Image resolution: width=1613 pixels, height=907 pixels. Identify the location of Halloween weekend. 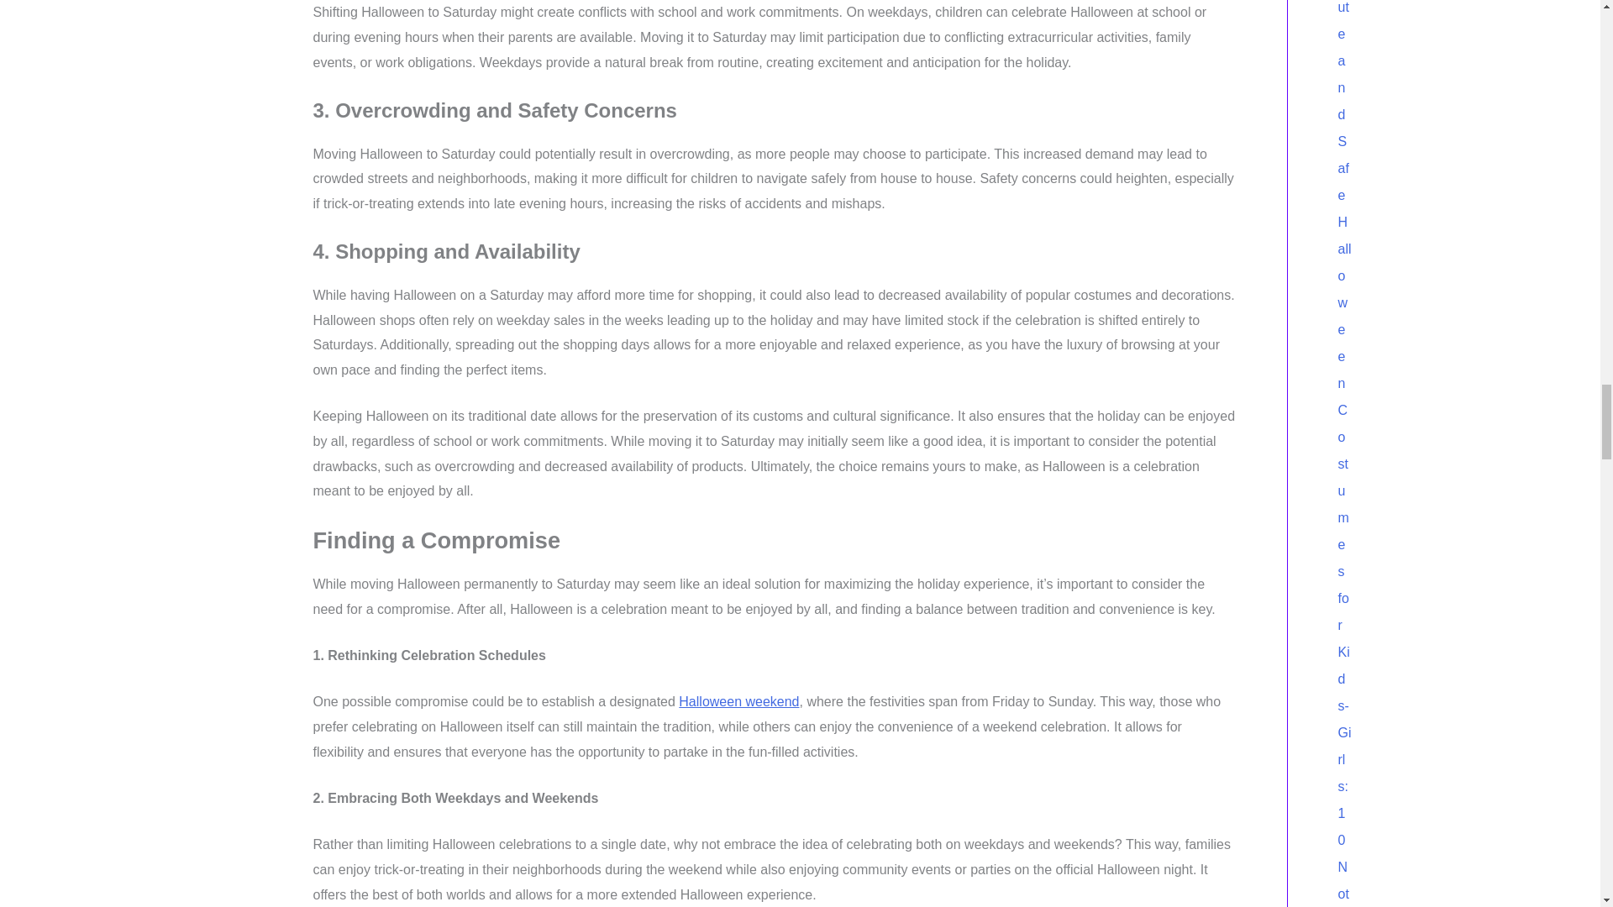
(738, 701).